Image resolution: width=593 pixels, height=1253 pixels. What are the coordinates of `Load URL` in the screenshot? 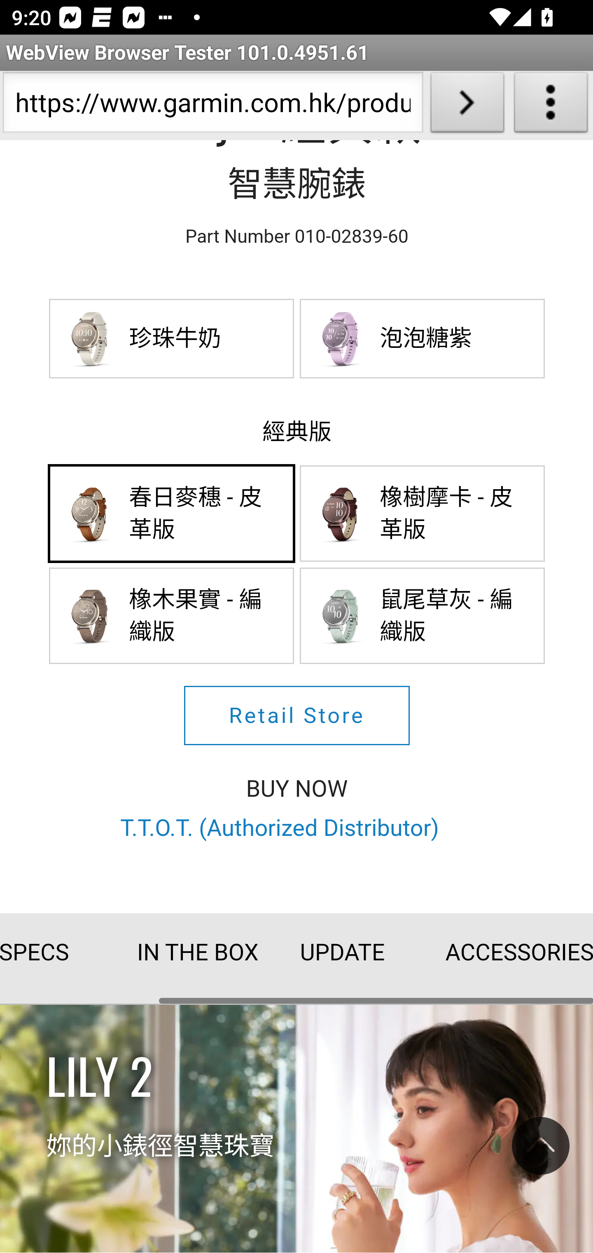 It's located at (467, 106).